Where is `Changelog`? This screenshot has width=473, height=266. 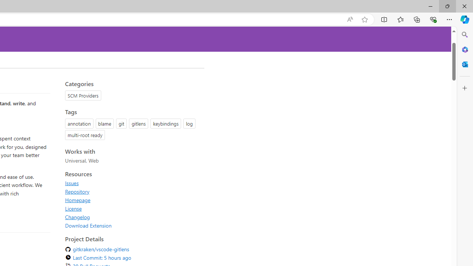 Changelog is located at coordinates (132, 217).